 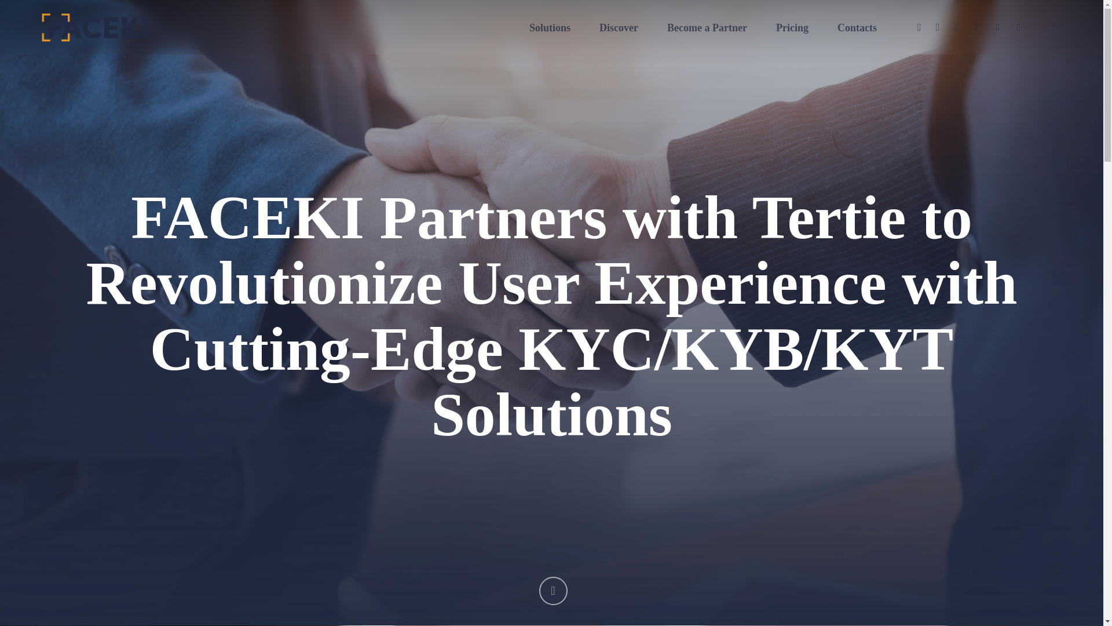 What do you see at coordinates (857, 28) in the screenshot?
I see `Contacts` at bounding box center [857, 28].